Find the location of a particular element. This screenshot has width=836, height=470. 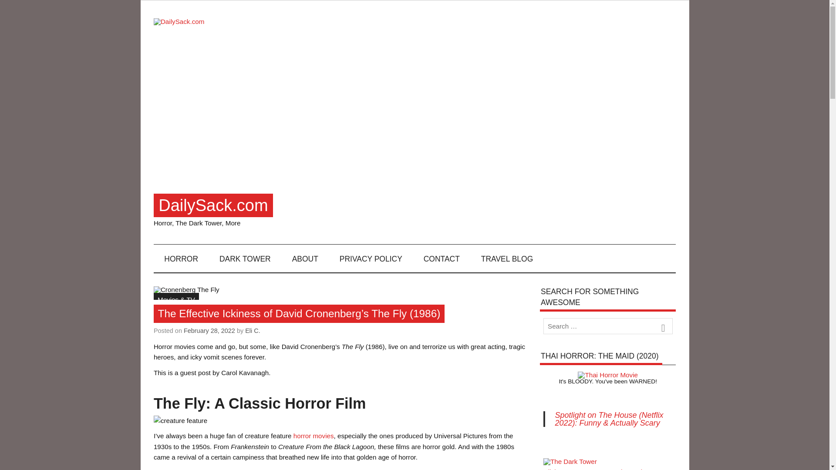

PRIVACY POLICY is located at coordinates (371, 258).